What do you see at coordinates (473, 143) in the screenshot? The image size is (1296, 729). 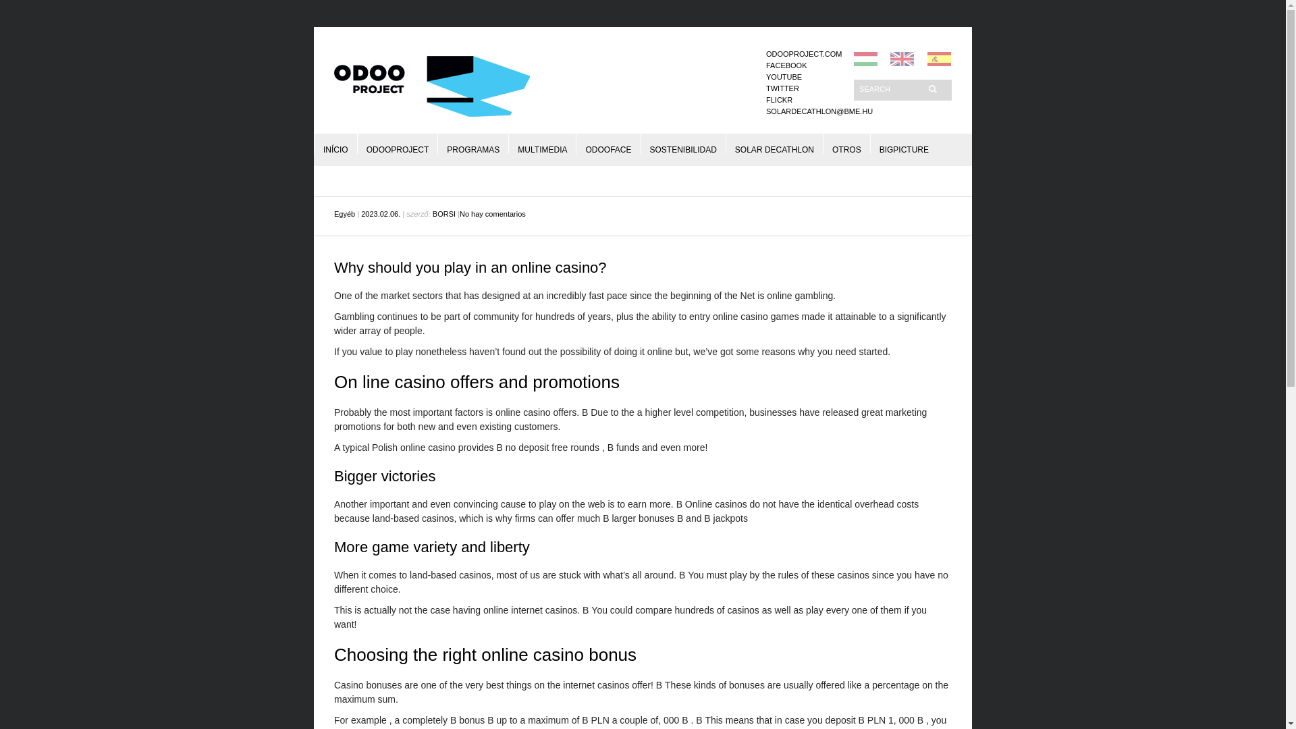 I see `PROGRAMAS` at bounding box center [473, 143].